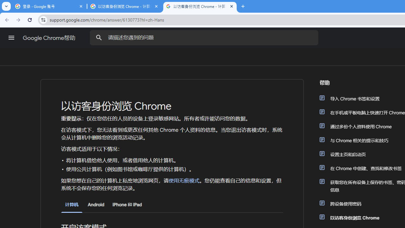 This screenshot has height=228, width=405. Describe the element at coordinates (96, 205) in the screenshot. I see `Android` at that location.